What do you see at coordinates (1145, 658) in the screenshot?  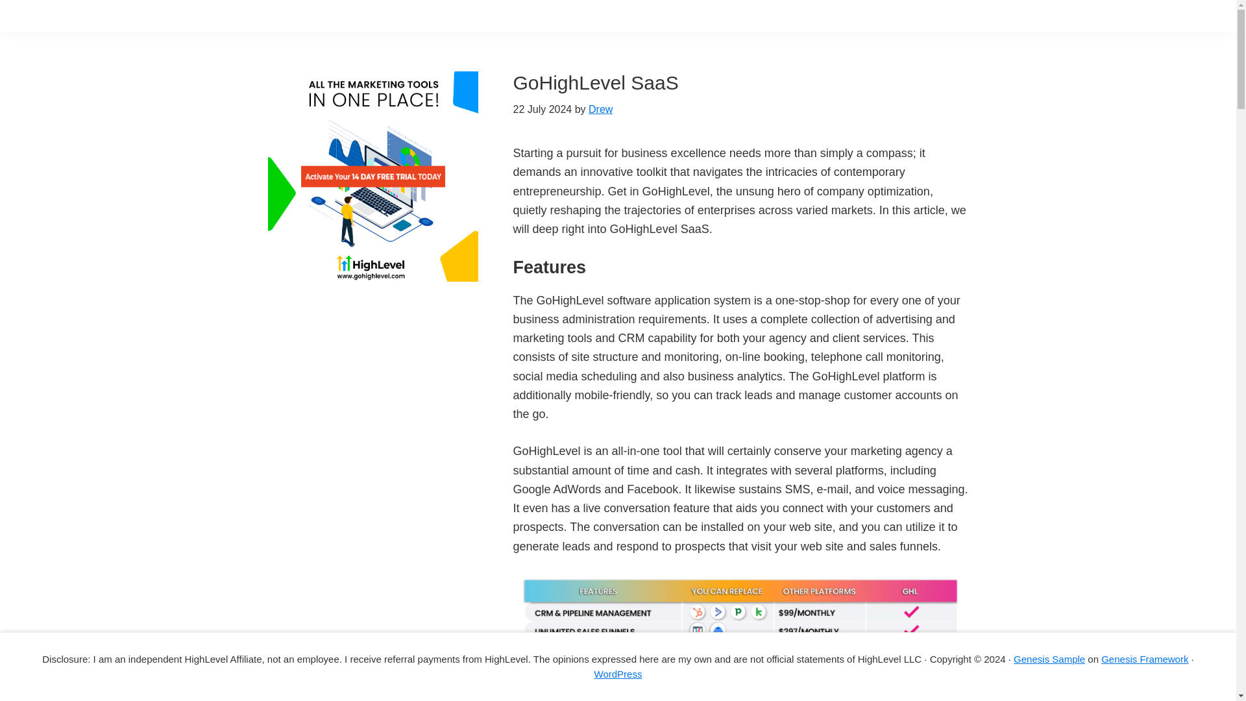 I see `Genesis Framework` at bounding box center [1145, 658].